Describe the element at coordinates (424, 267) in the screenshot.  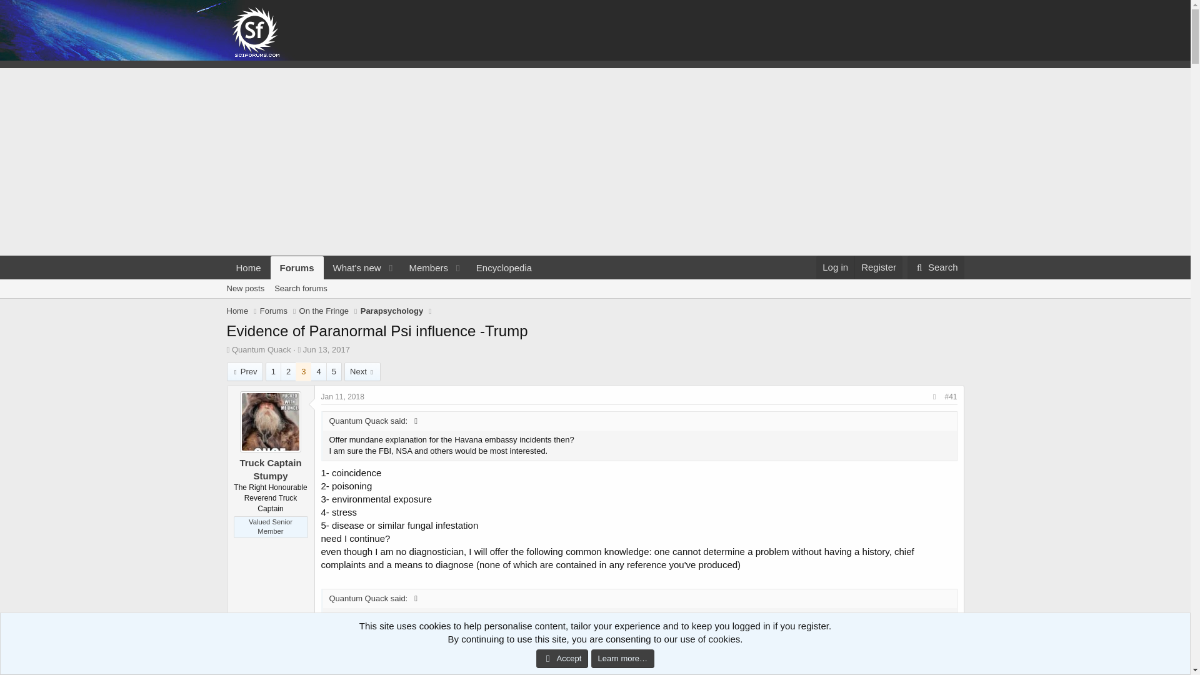
I see `Register` at that location.